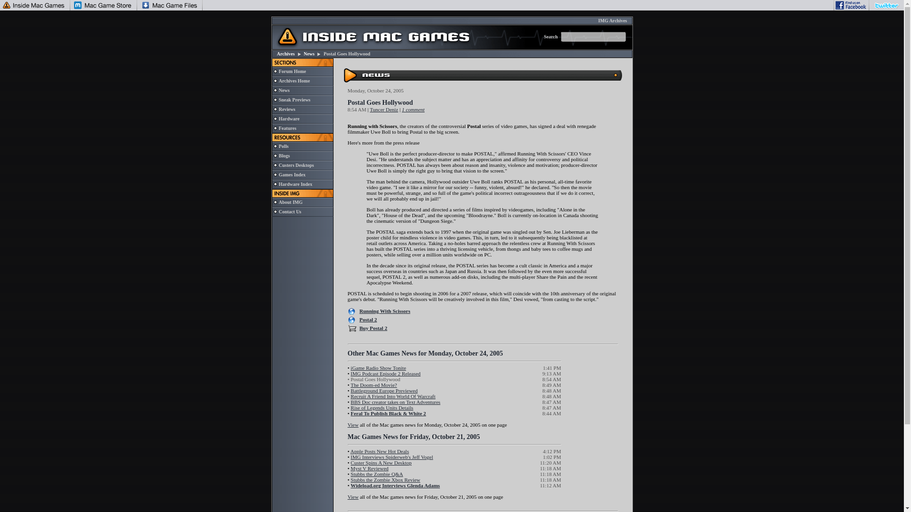 The height and width of the screenshot is (512, 911). I want to click on Custers Desktops, so click(296, 165).